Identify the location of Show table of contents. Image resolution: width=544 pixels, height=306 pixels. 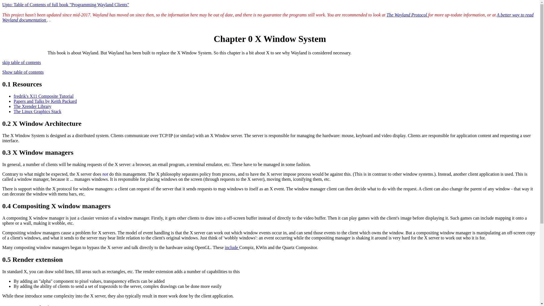
(23, 72).